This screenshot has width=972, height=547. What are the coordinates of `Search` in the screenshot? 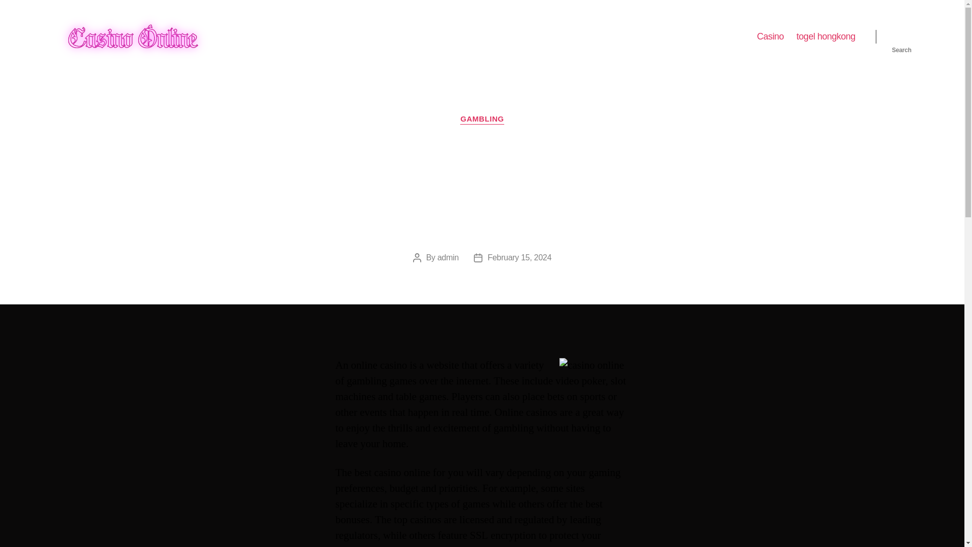 It's located at (902, 36).